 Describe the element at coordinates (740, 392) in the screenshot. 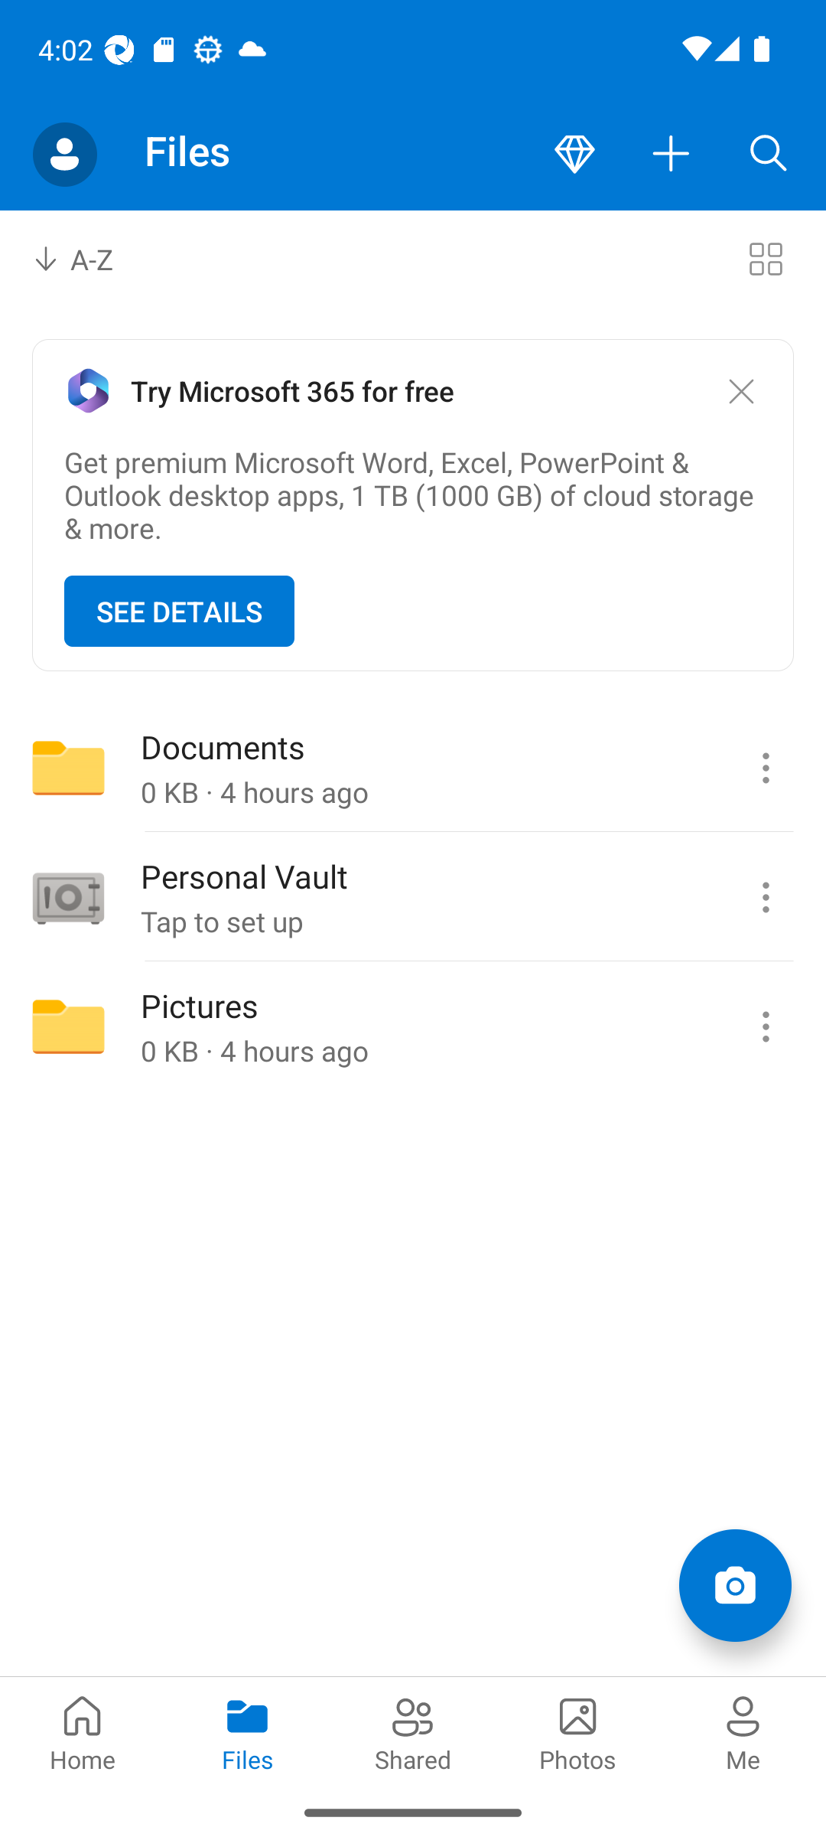

I see `Close` at that location.